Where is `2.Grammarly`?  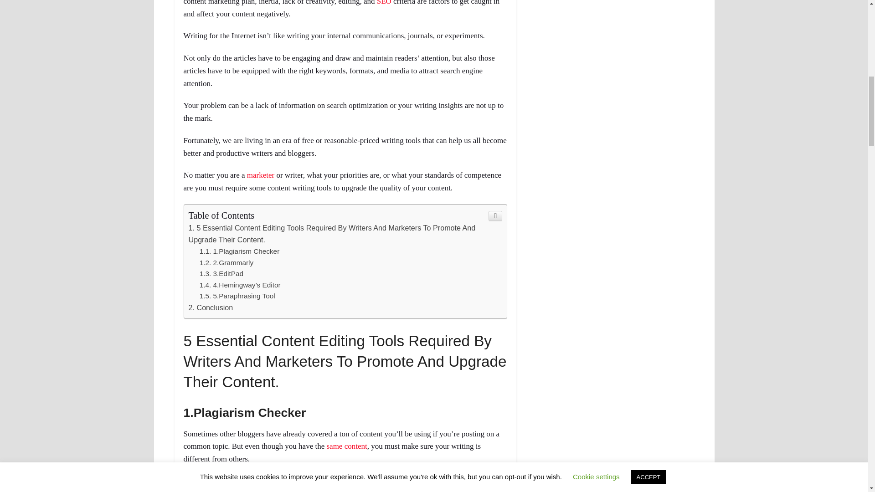 2.Grammarly is located at coordinates (226, 262).